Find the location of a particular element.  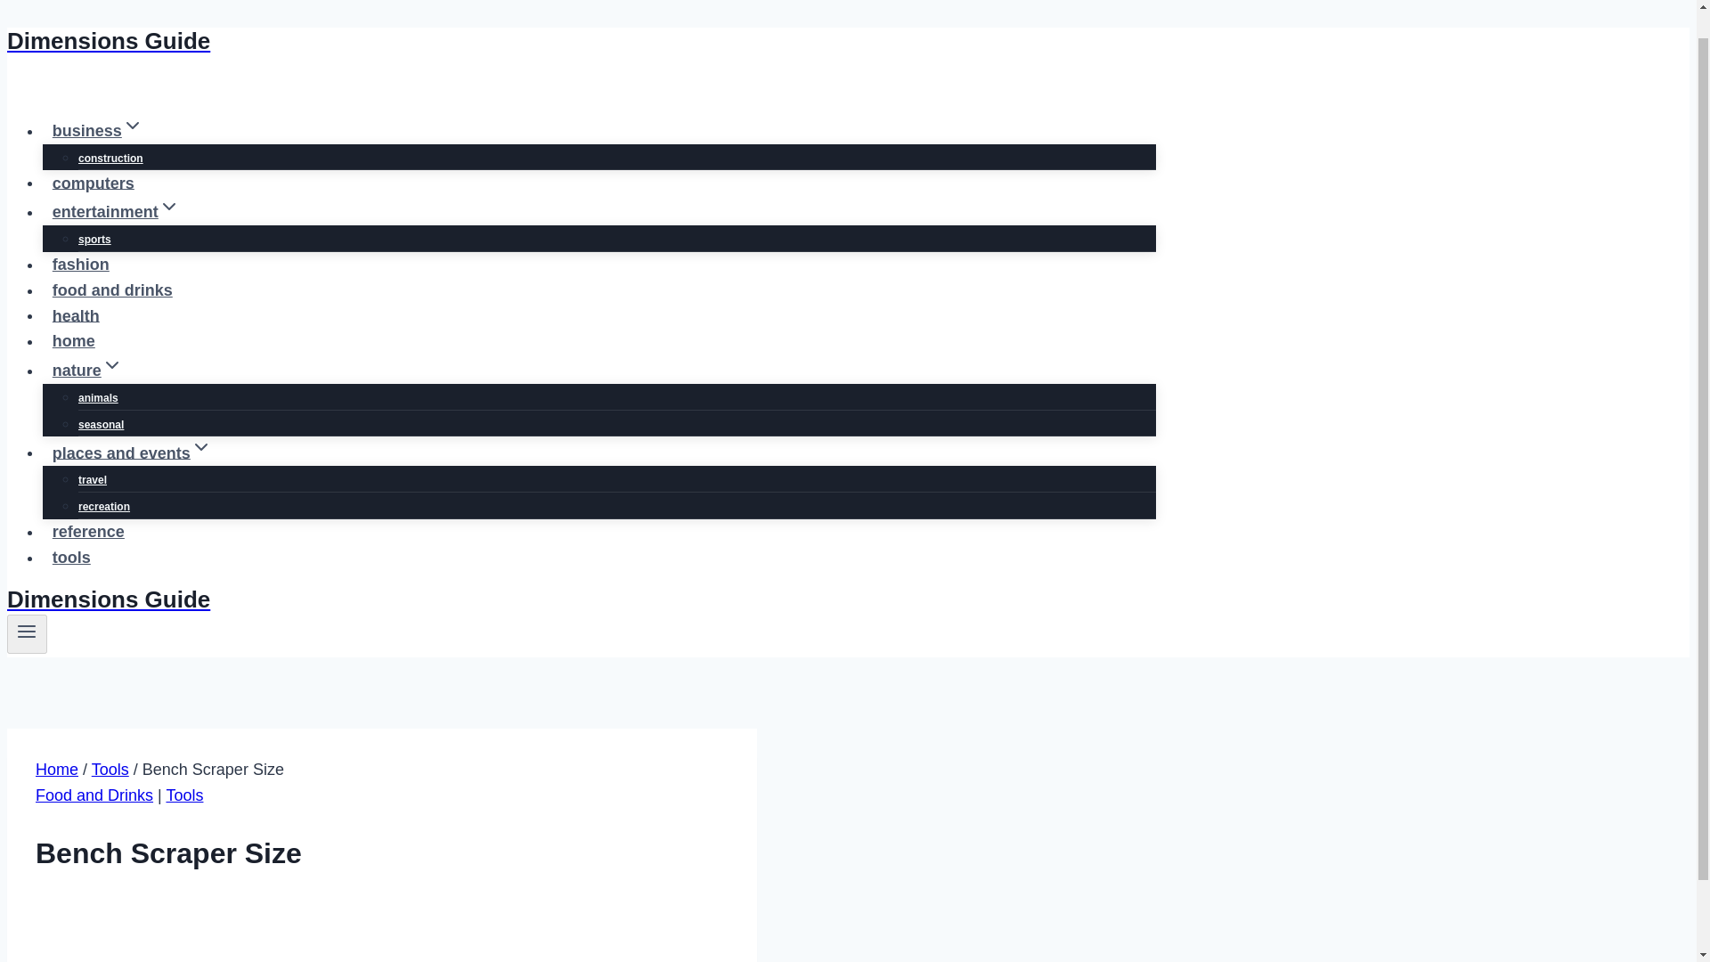

natureexpand is located at coordinates (87, 371).